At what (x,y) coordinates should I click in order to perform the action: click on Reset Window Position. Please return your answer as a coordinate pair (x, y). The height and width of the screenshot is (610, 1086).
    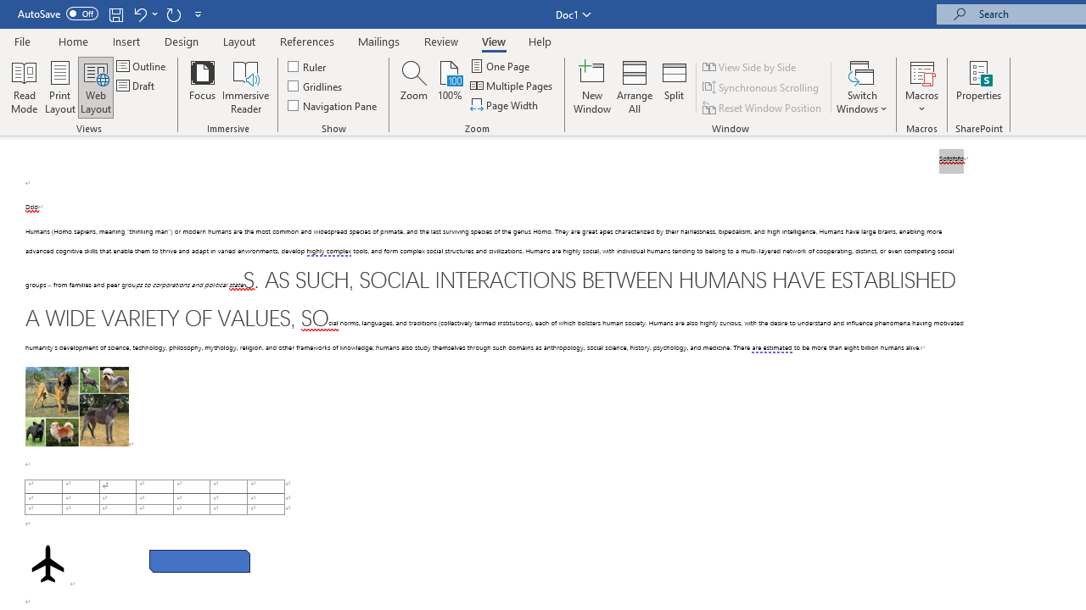
    Looking at the image, I should click on (764, 107).